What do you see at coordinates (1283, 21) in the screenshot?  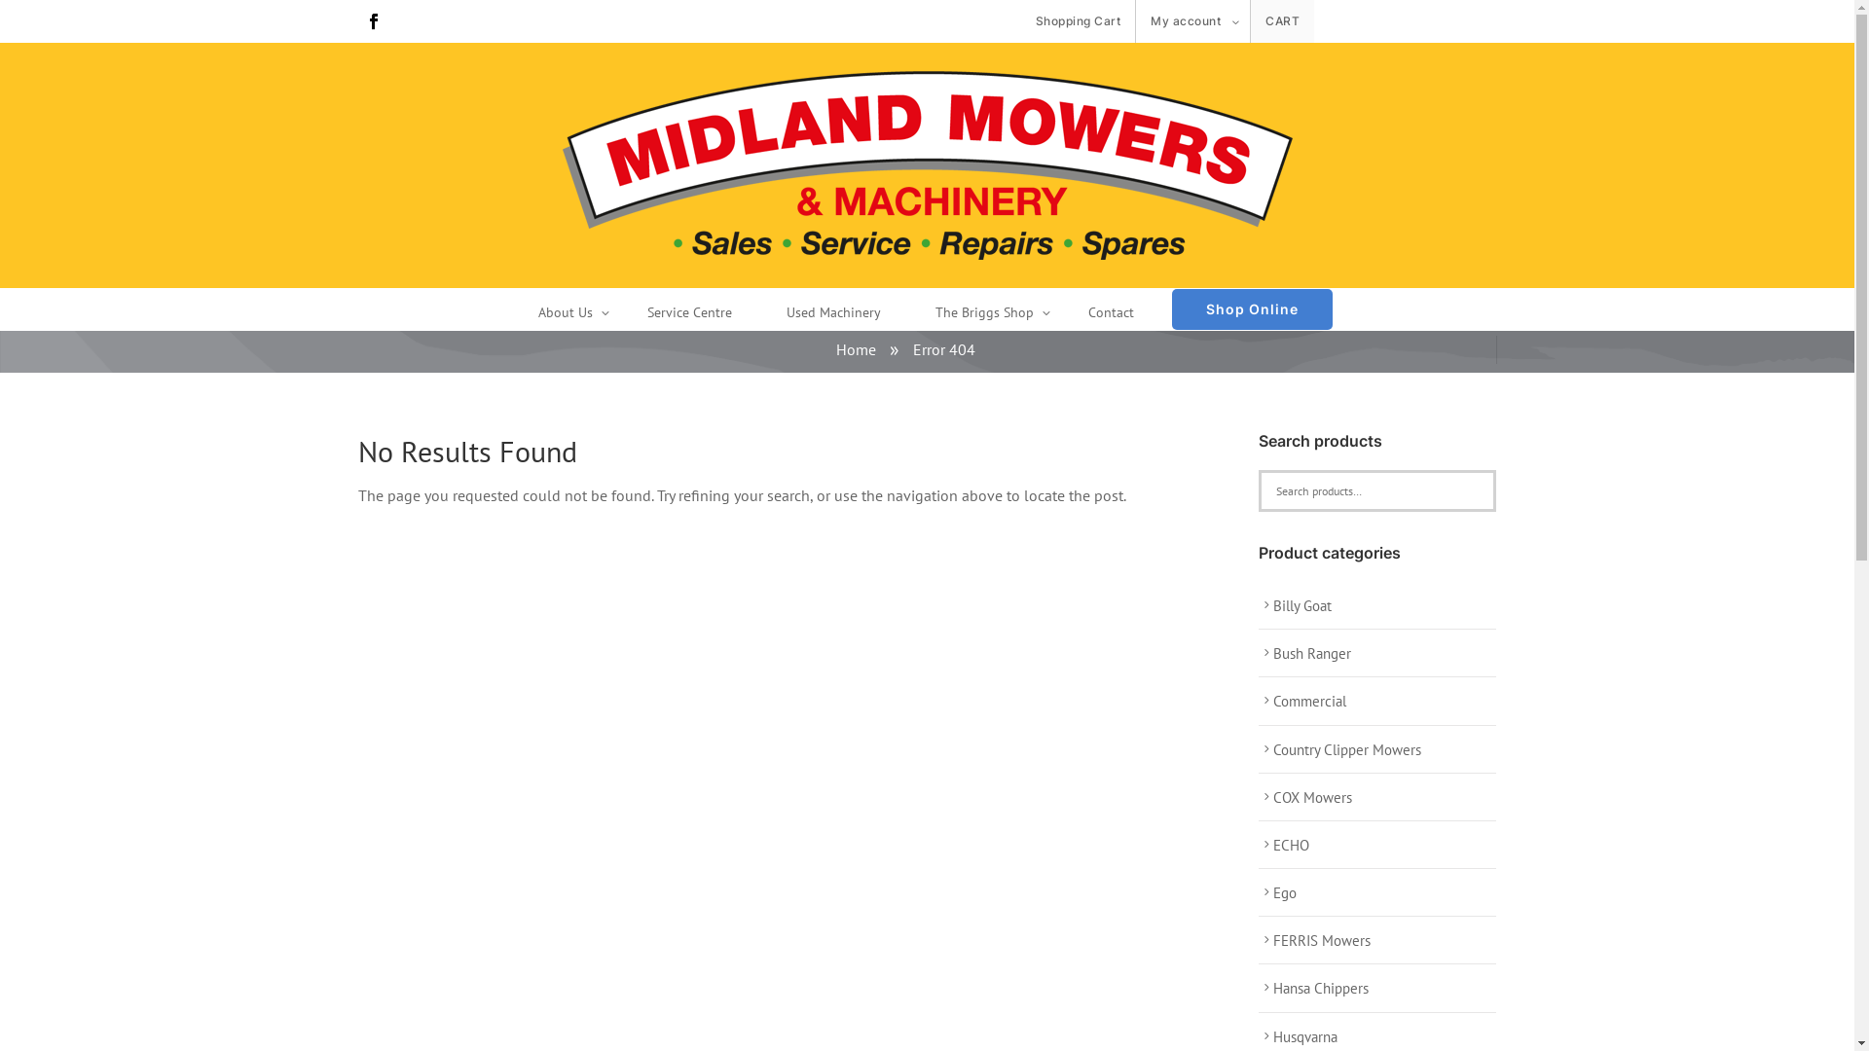 I see `CART` at bounding box center [1283, 21].